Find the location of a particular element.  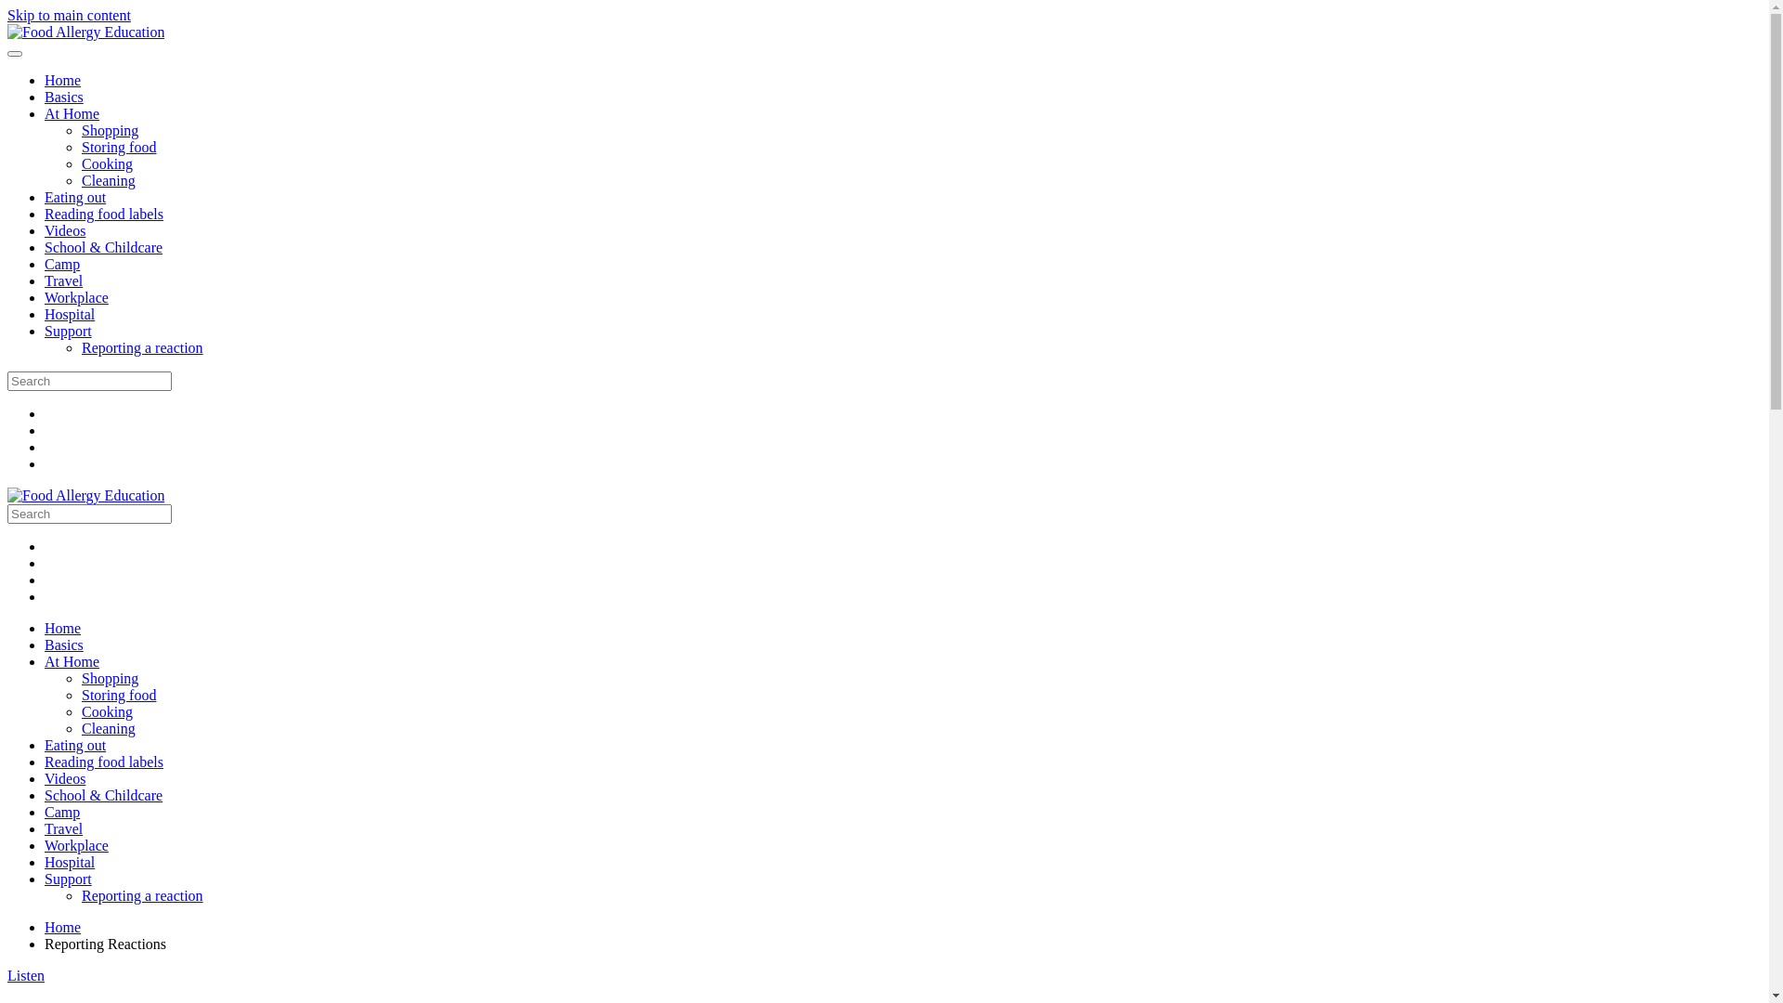

Eating out is located at coordinates (75, 197).